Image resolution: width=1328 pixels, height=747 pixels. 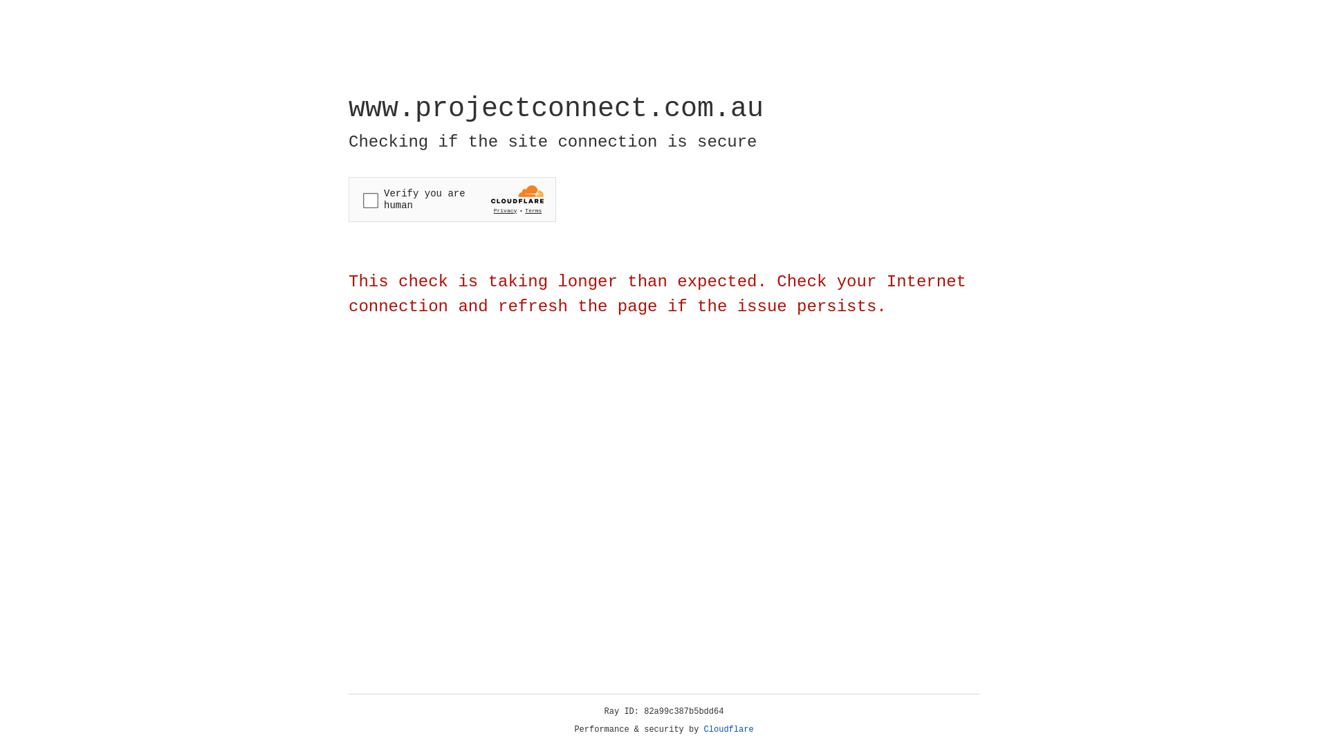 What do you see at coordinates (729, 730) in the screenshot?
I see `Cloudflare` at bounding box center [729, 730].